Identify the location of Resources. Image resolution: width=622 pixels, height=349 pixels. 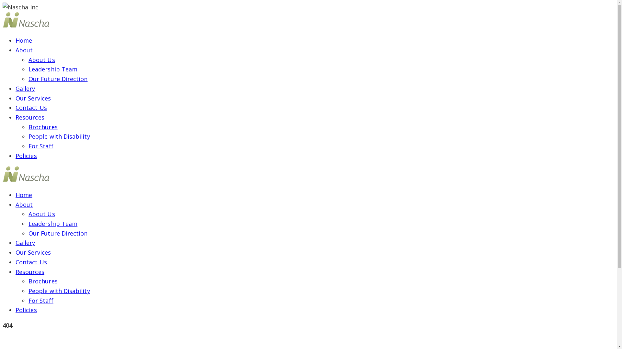
(30, 117).